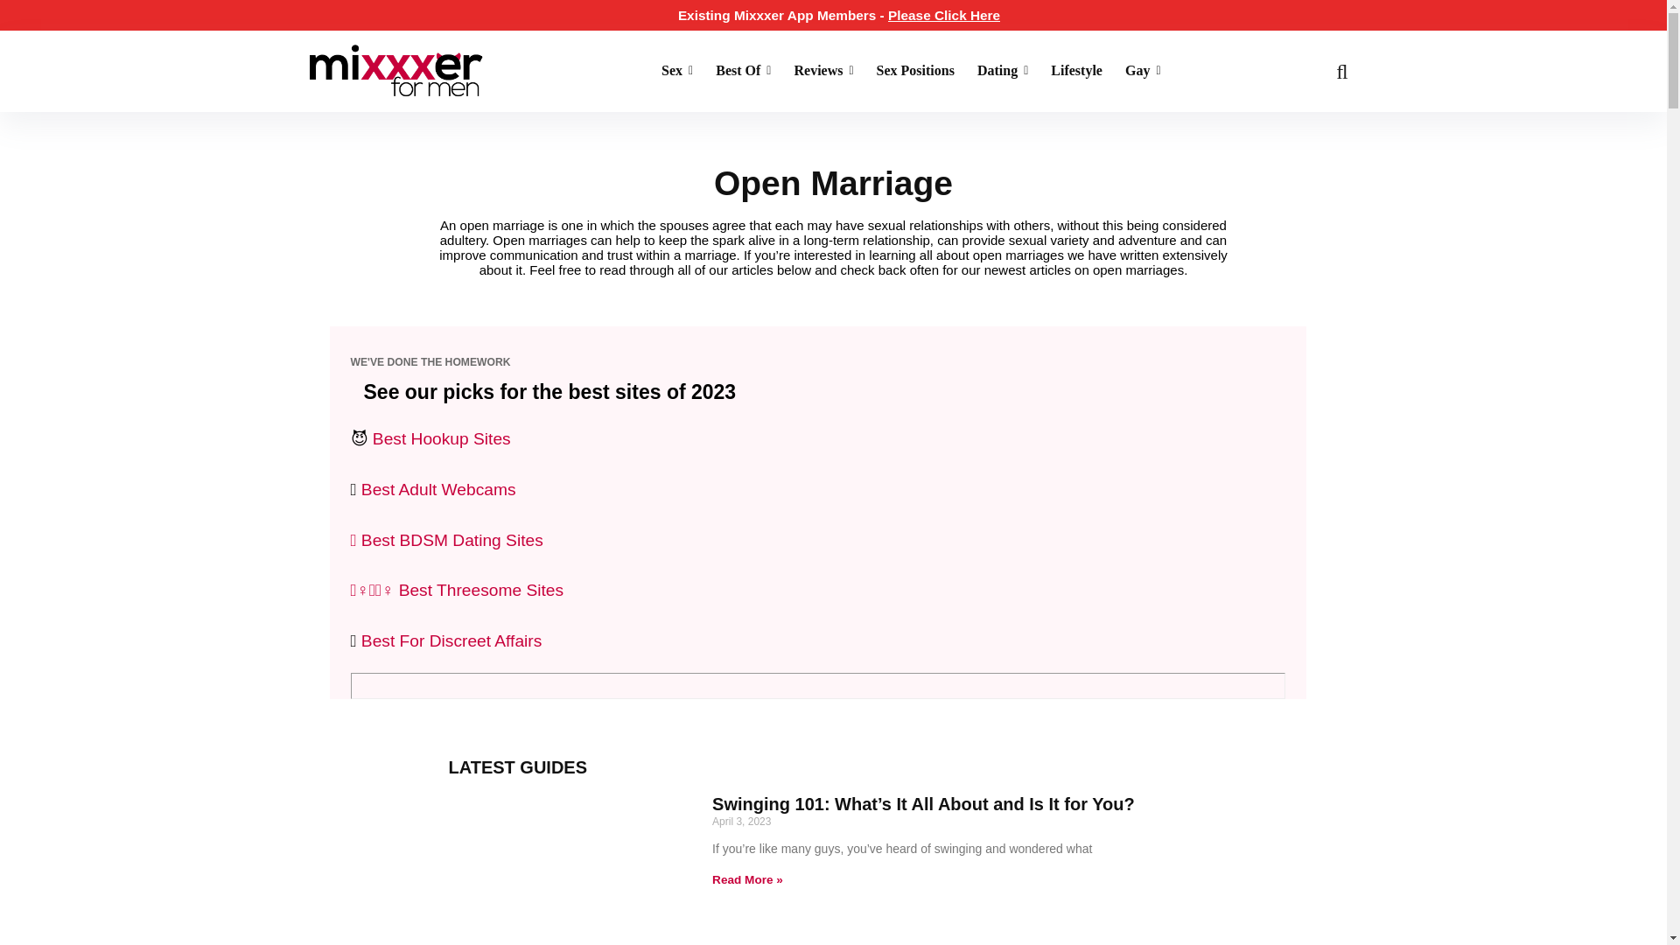  Describe the element at coordinates (1143, 72) in the screenshot. I see `Gay` at that location.